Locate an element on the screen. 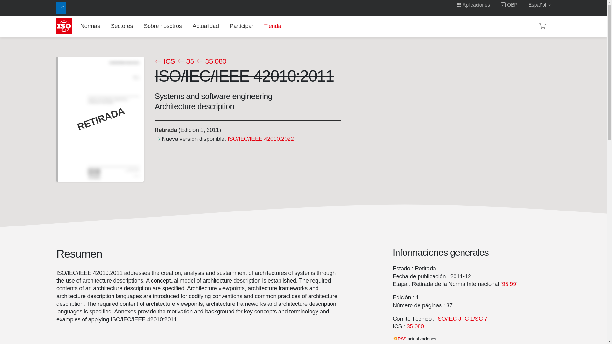 The image size is (612, 344). Software and systems engineering is located at coordinates (462, 319).